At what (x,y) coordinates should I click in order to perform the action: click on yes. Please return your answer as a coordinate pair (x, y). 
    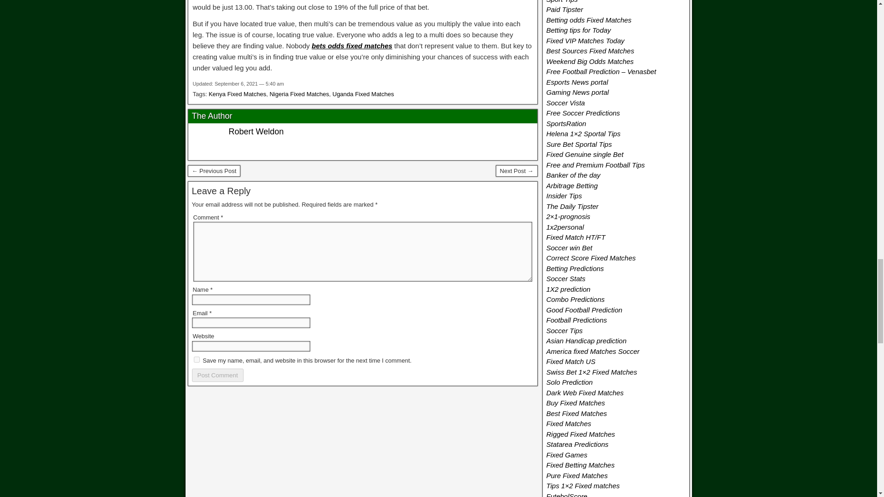
    Looking at the image, I should click on (196, 360).